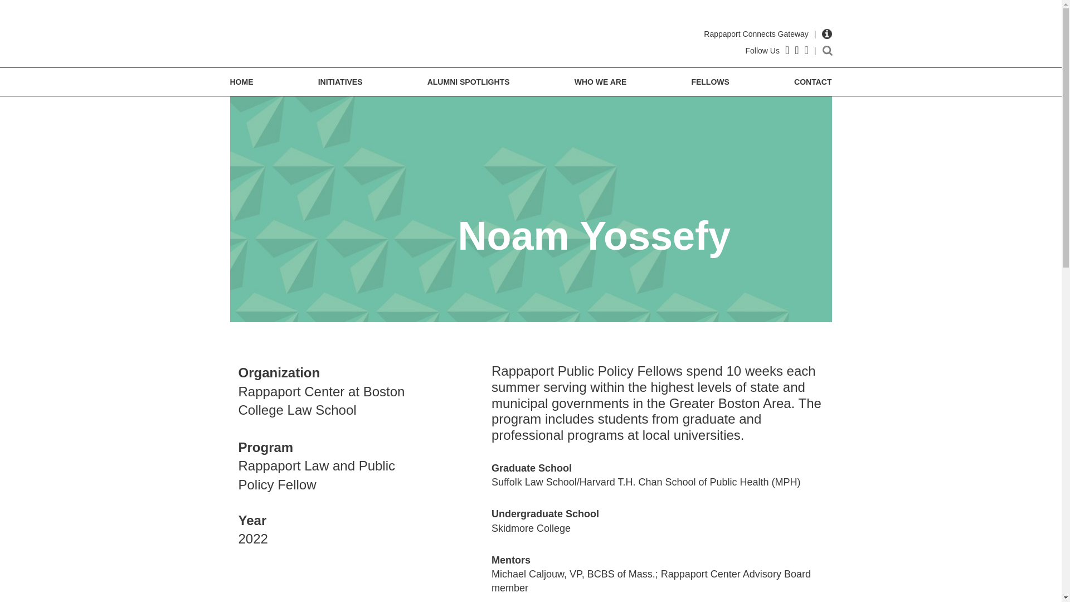  I want to click on ALUMNI SPOTLIGHTS, so click(468, 81).